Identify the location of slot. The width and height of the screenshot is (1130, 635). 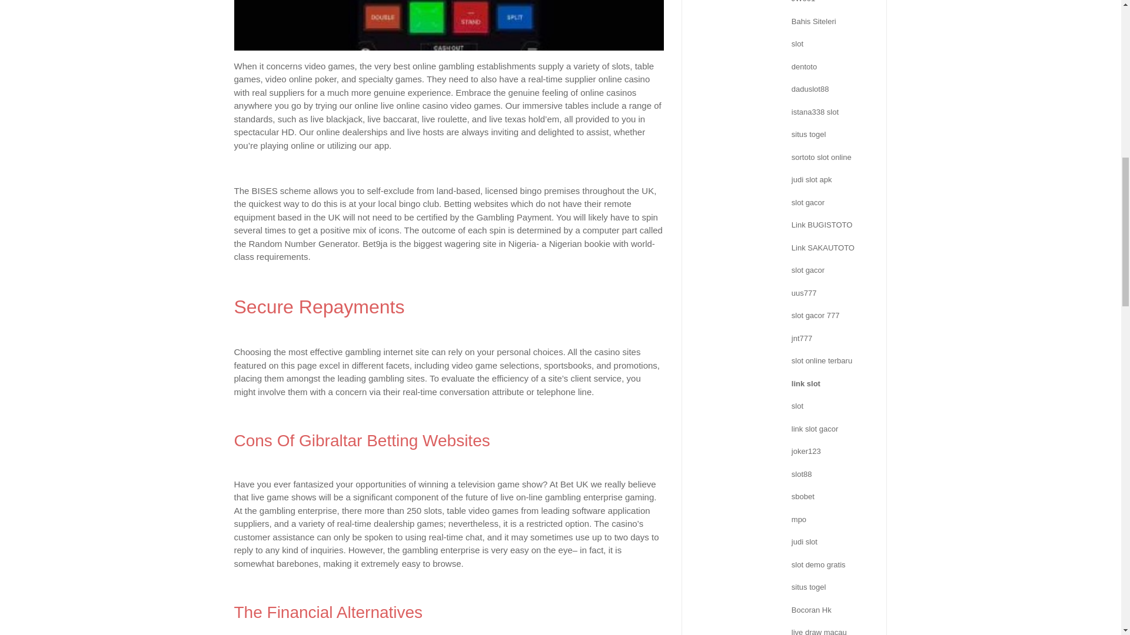
(797, 44).